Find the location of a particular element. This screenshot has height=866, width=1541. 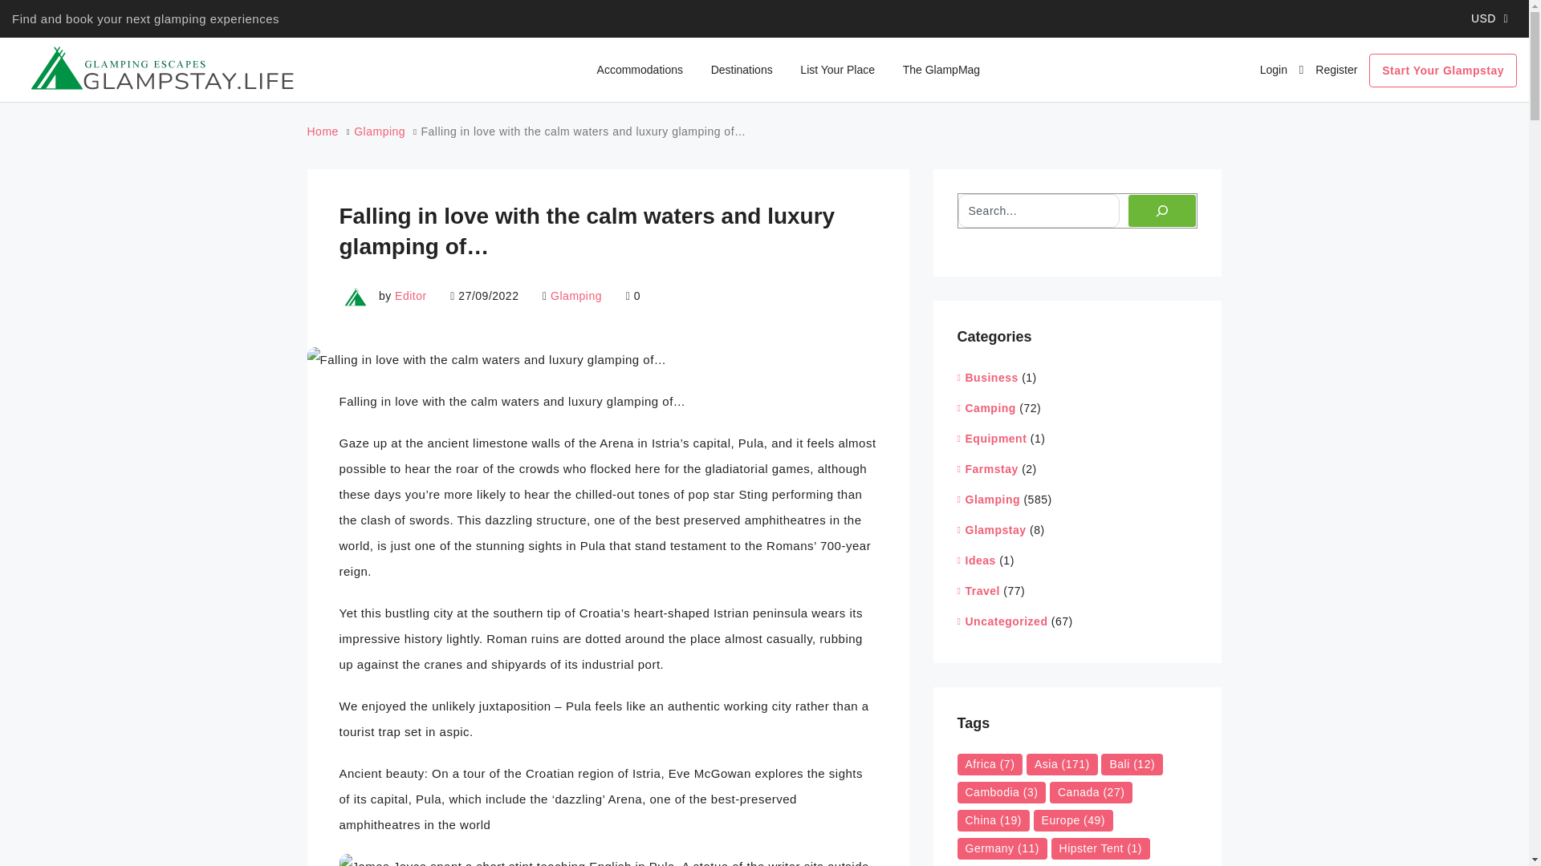

Camping is located at coordinates (986, 407).